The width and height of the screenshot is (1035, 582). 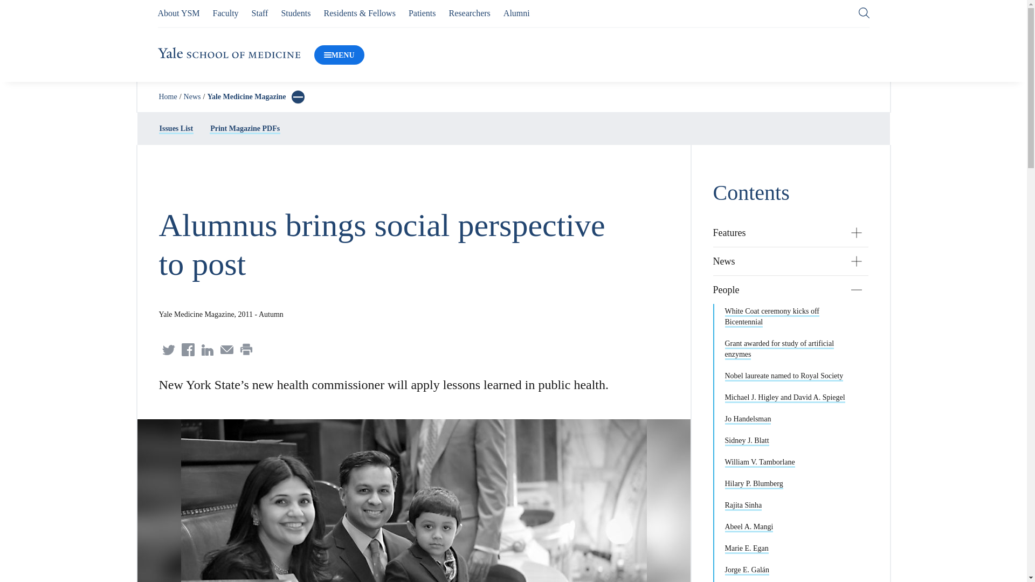 What do you see at coordinates (229, 54) in the screenshot?
I see `Yale School of Medicine` at bounding box center [229, 54].